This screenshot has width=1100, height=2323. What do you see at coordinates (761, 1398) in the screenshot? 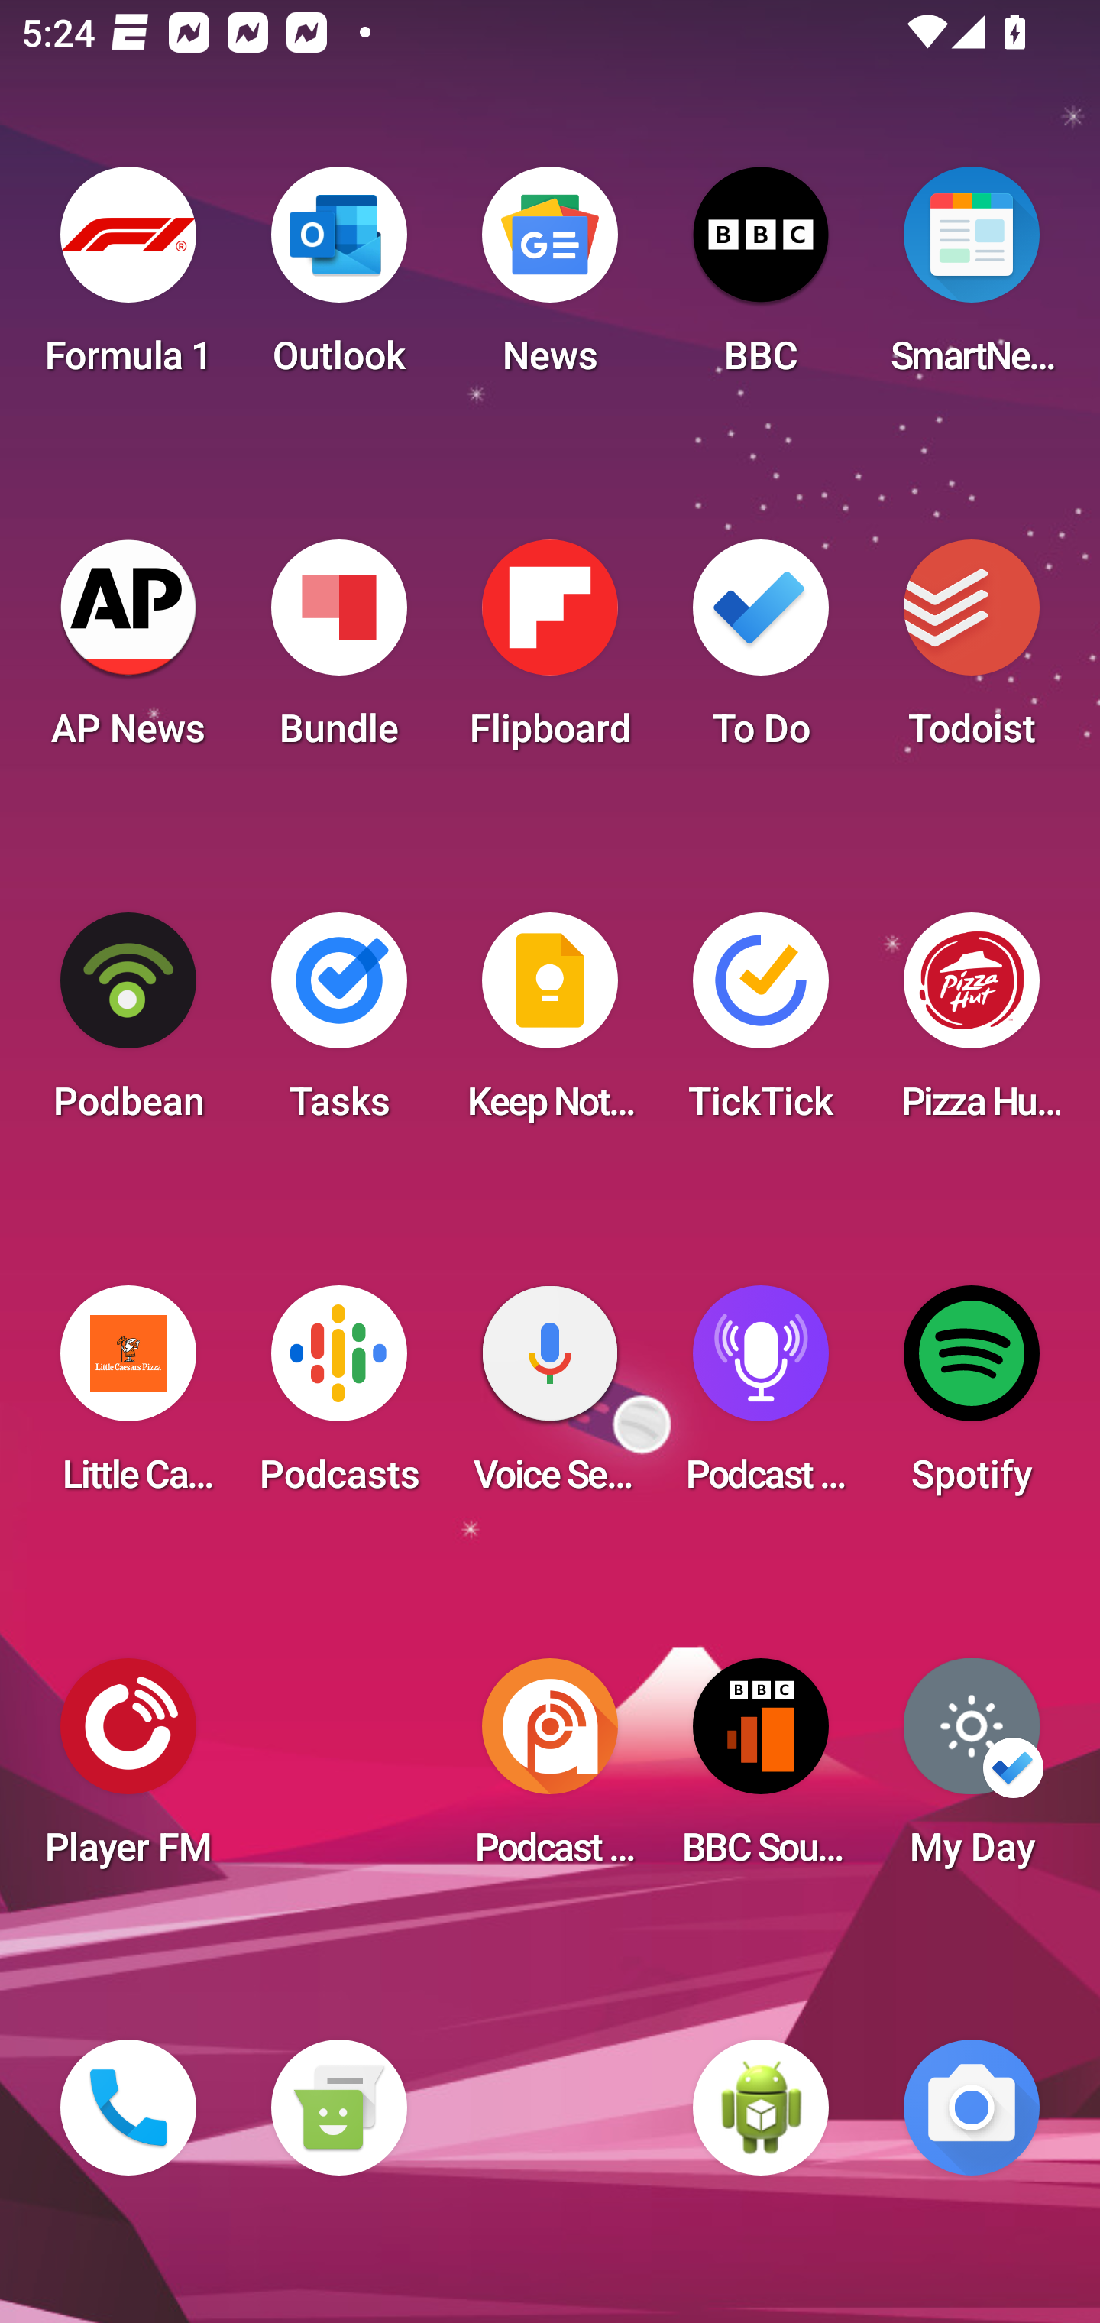
I see `Podcast Player` at bounding box center [761, 1398].